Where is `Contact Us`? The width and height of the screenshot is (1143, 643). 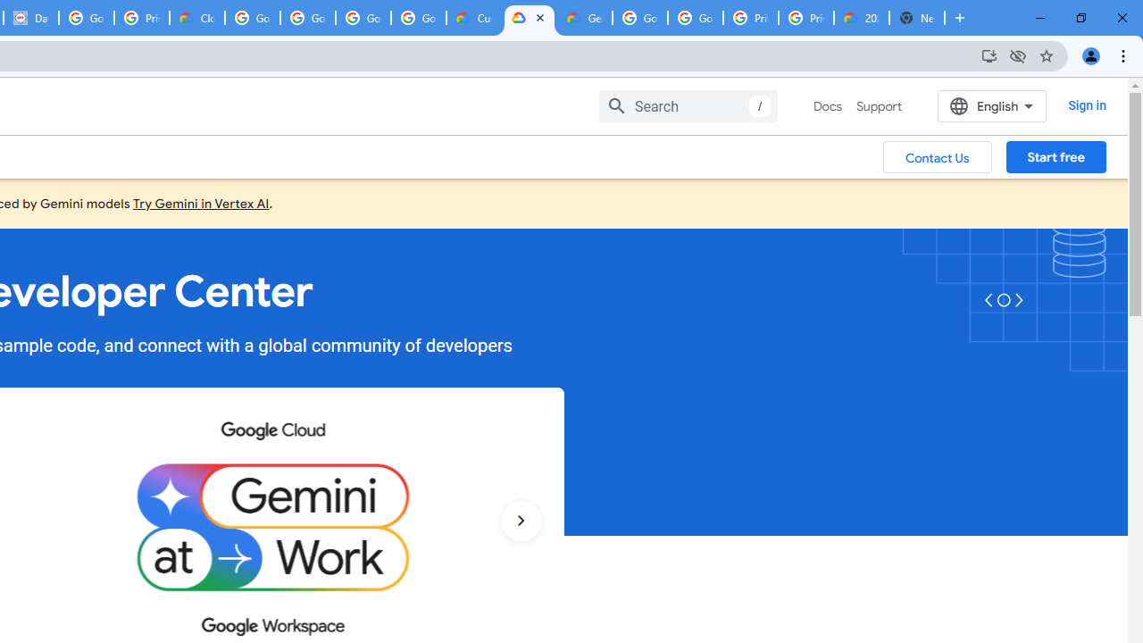 Contact Us is located at coordinates (938, 156).